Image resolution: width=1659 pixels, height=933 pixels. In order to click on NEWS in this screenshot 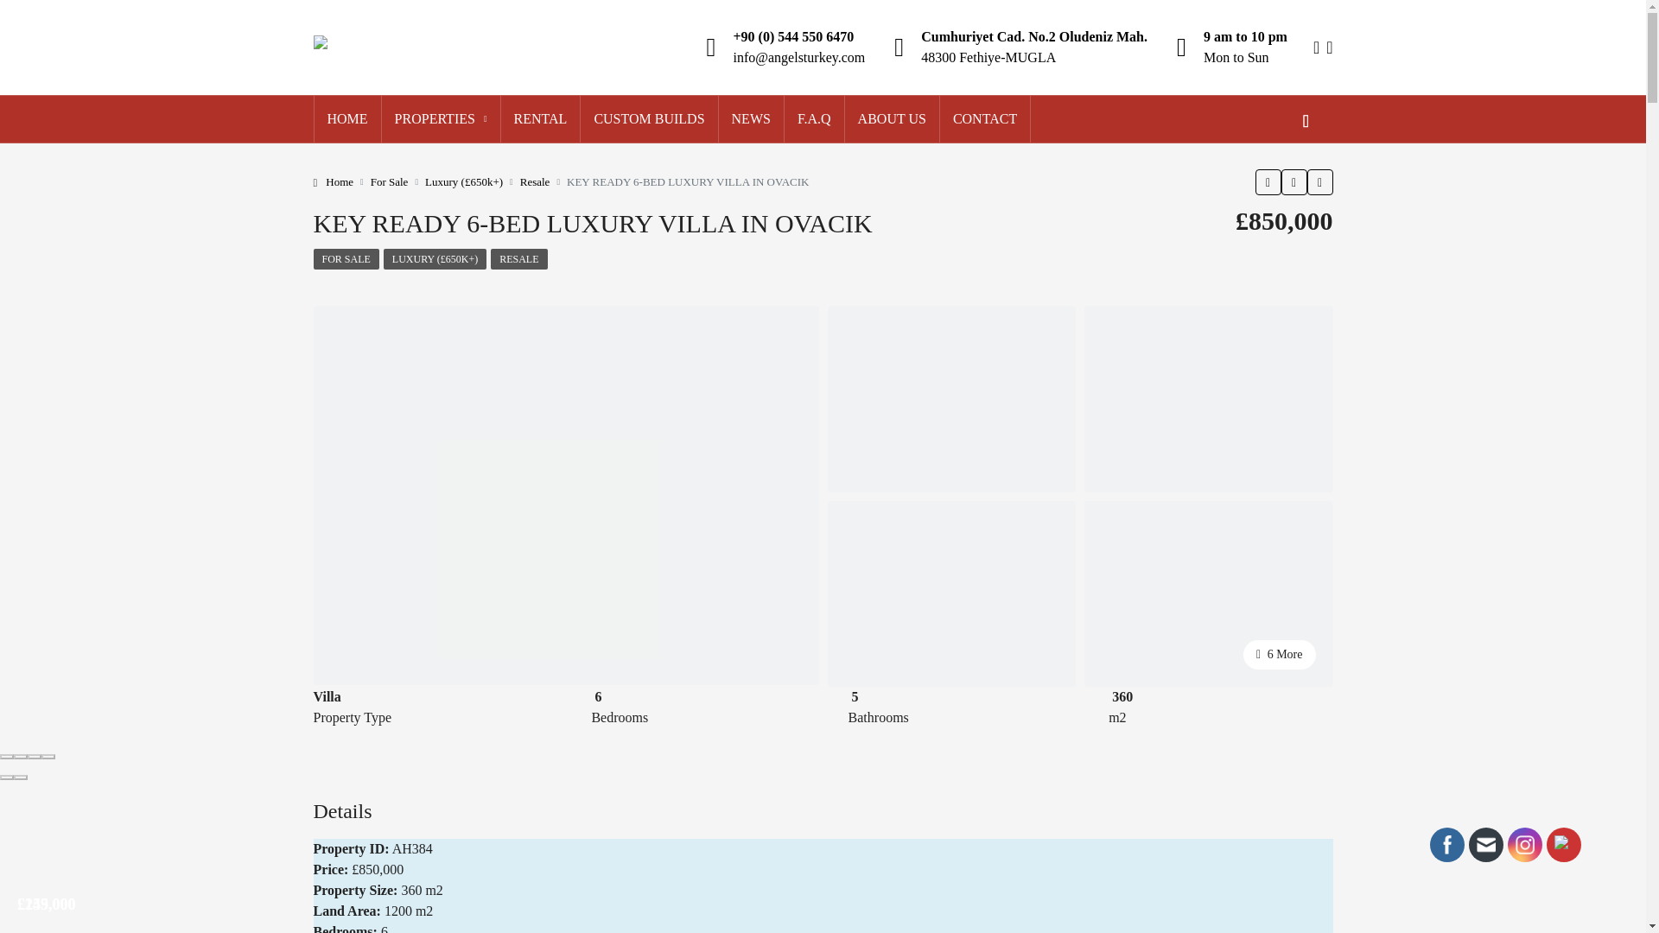, I will do `click(750, 119)`.